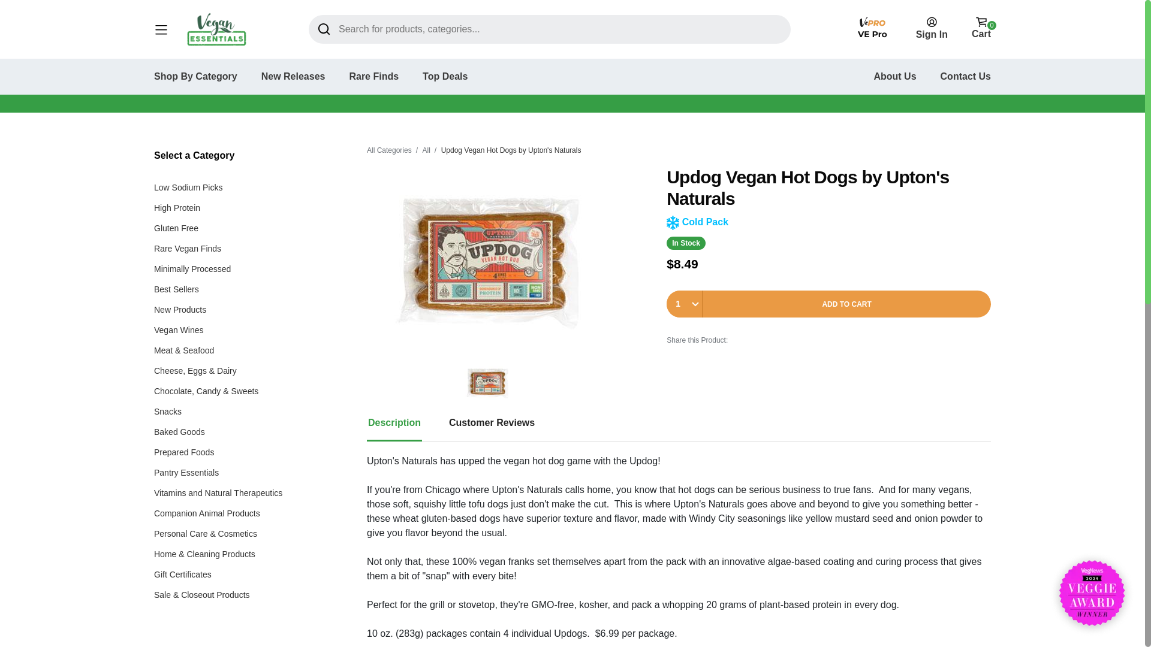 The height and width of the screenshot is (647, 1151). Describe the element at coordinates (176, 228) in the screenshot. I see `Gluten Free` at that location.